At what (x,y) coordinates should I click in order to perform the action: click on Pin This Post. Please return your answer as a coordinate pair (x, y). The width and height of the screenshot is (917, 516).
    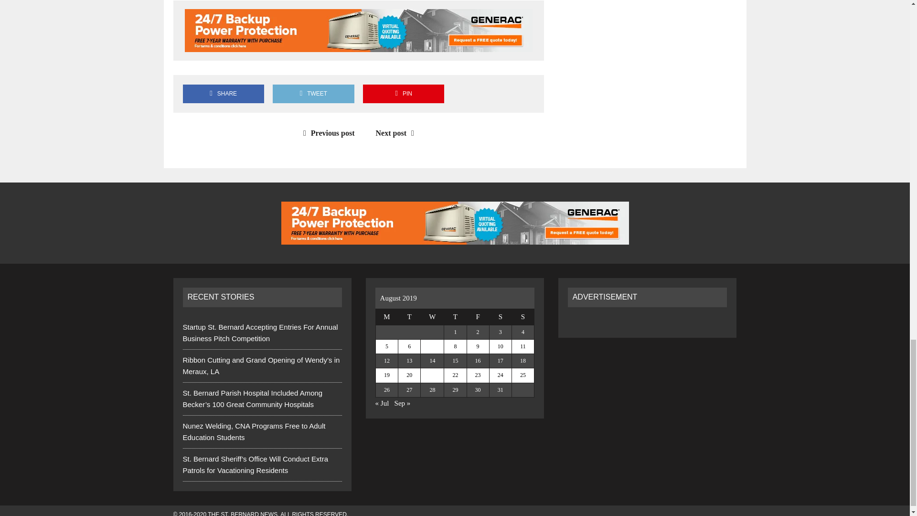
    Looking at the image, I should click on (403, 94).